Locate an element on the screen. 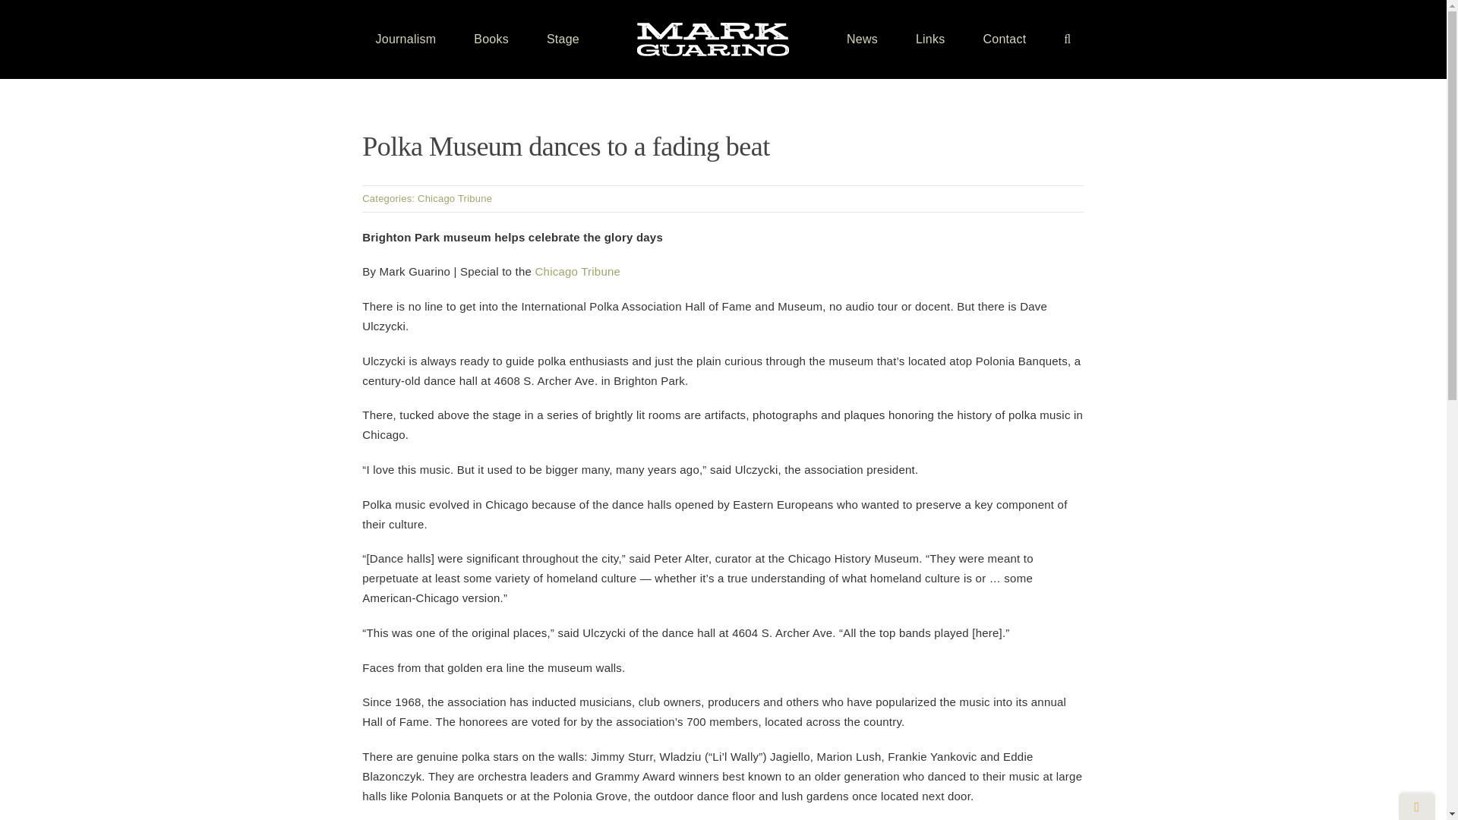 The width and height of the screenshot is (1458, 820). Chicago Tribune is located at coordinates (577, 271).